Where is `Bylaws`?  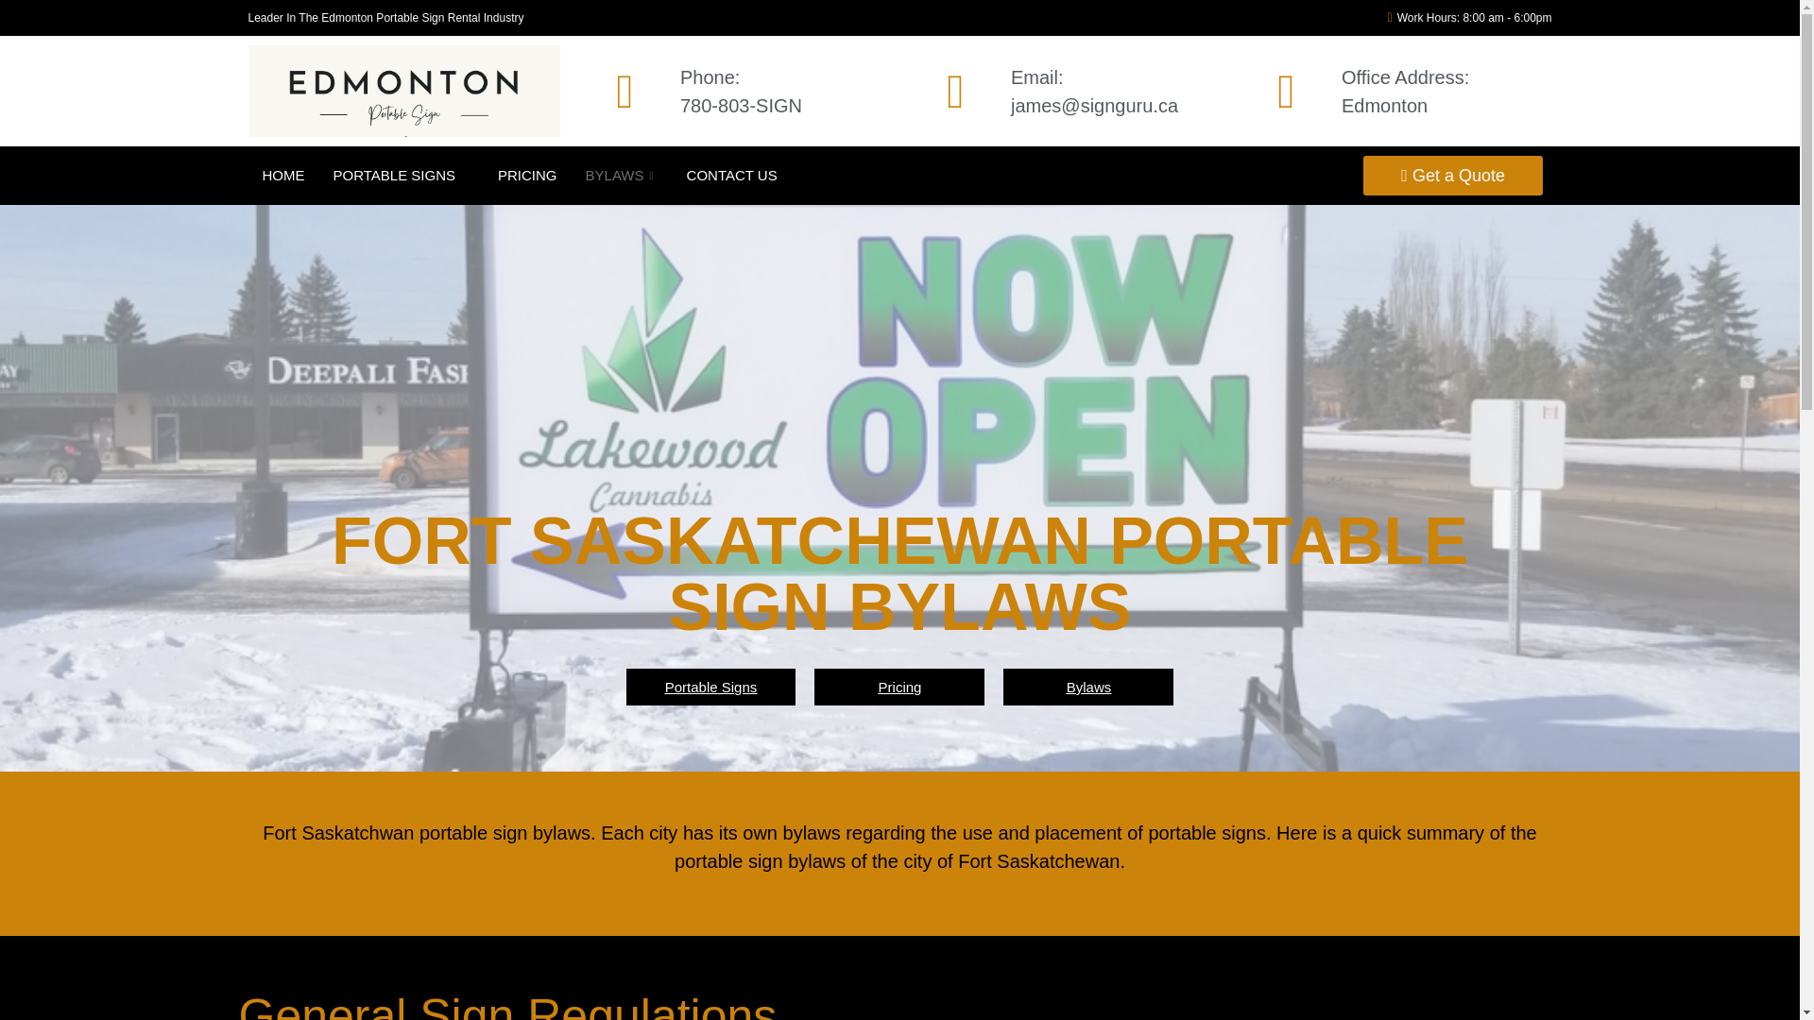
Bylaws is located at coordinates (758, 91).